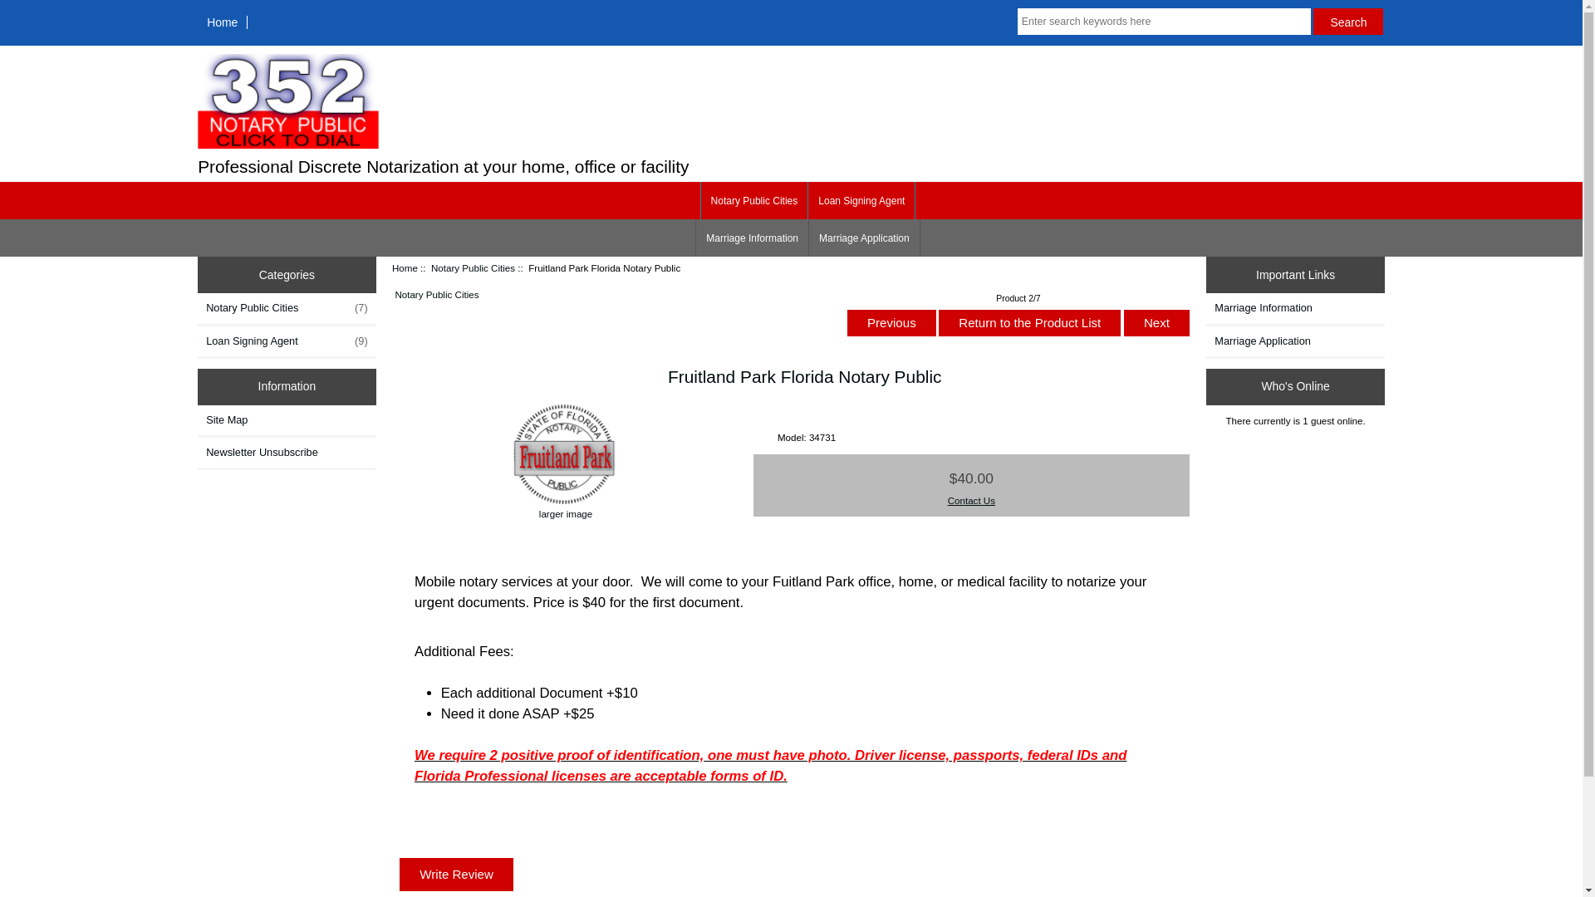 The width and height of the screenshot is (1595, 897). Describe the element at coordinates (566, 454) in the screenshot. I see ` Fruitland Park Florida Notary Public ` at that location.